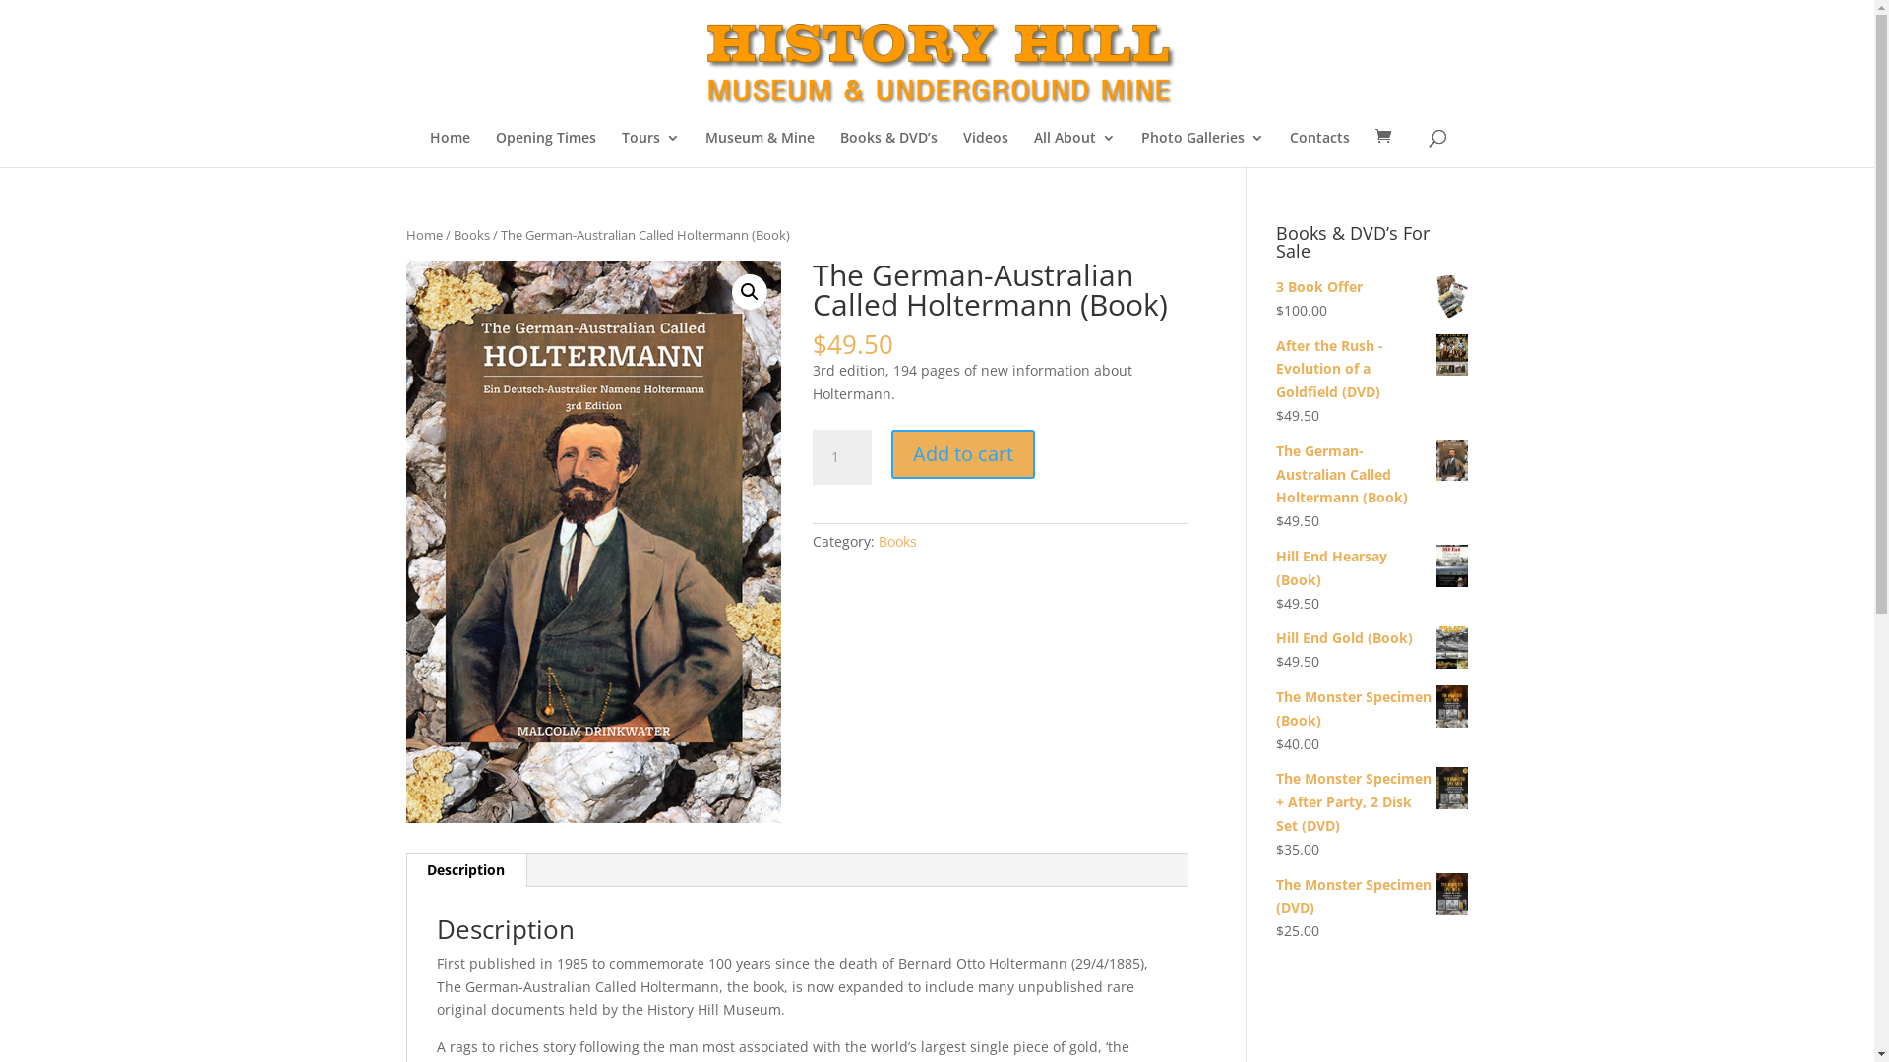 The height and width of the screenshot is (1062, 1889). I want to click on Books, so click(470, 235).